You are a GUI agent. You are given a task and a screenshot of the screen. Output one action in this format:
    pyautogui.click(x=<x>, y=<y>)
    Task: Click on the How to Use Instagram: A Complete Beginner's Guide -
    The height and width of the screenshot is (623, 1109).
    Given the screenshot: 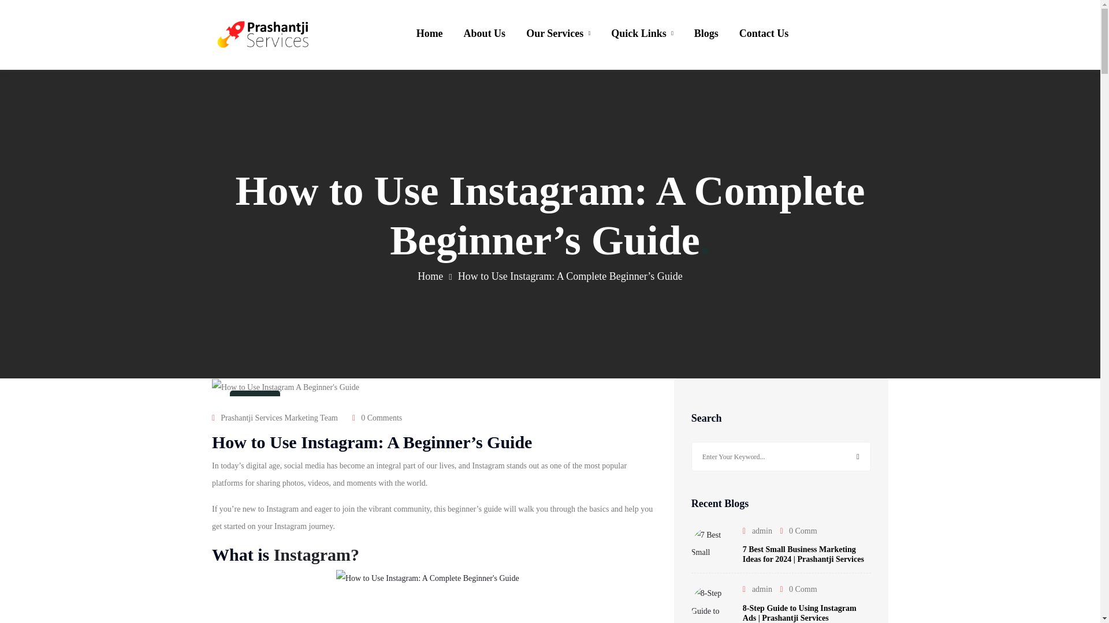 What is the action you would take?
    pyautogui.click(x=434, y=596)
    